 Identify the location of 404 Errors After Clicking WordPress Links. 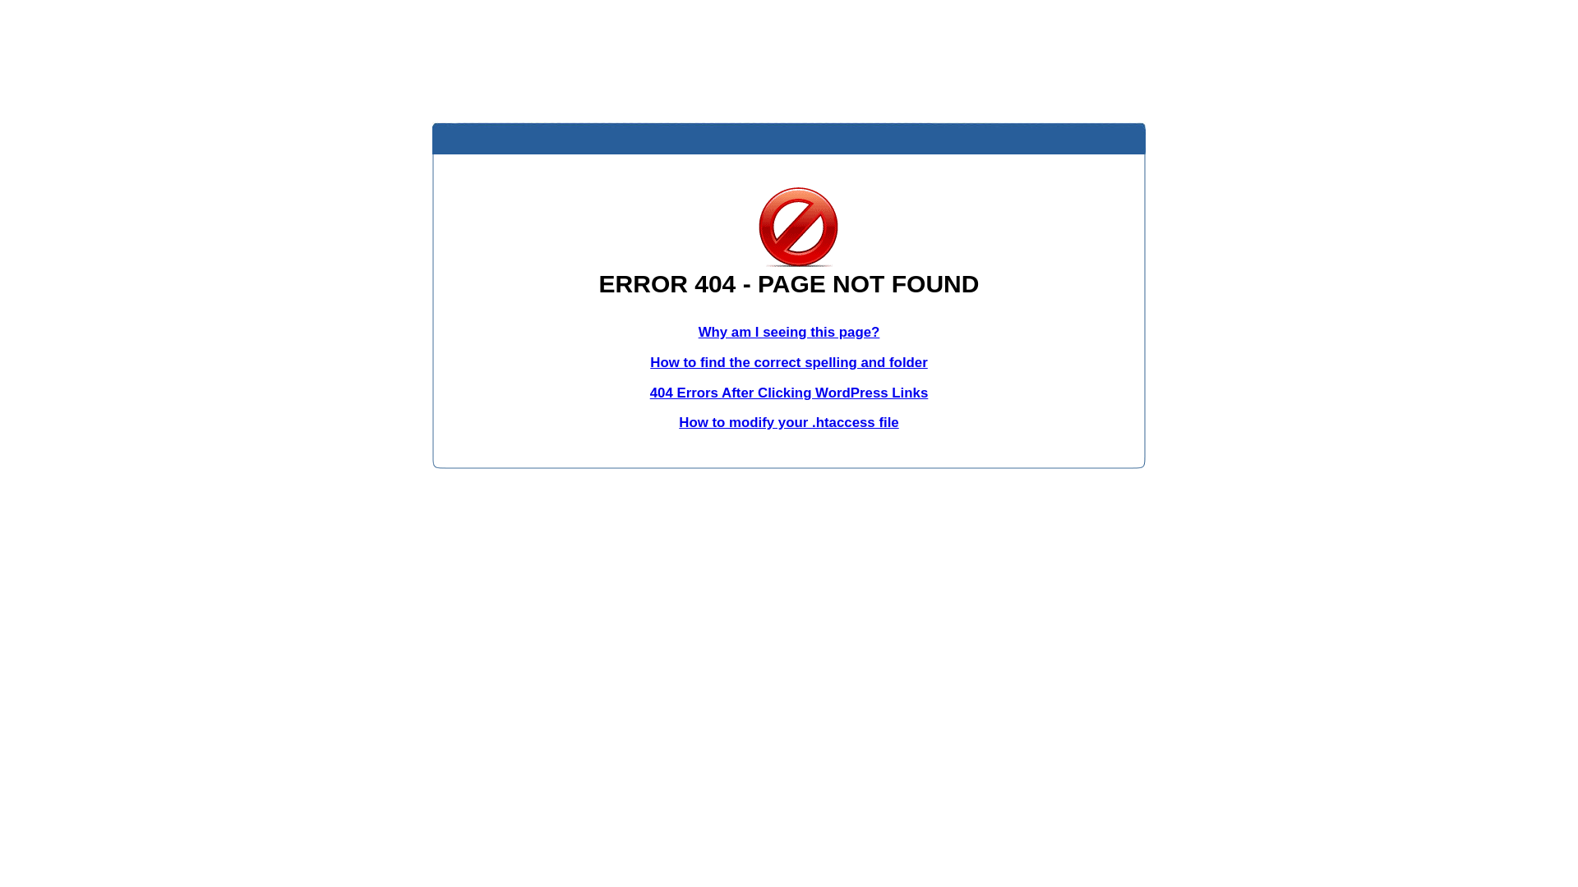
(789, 393).